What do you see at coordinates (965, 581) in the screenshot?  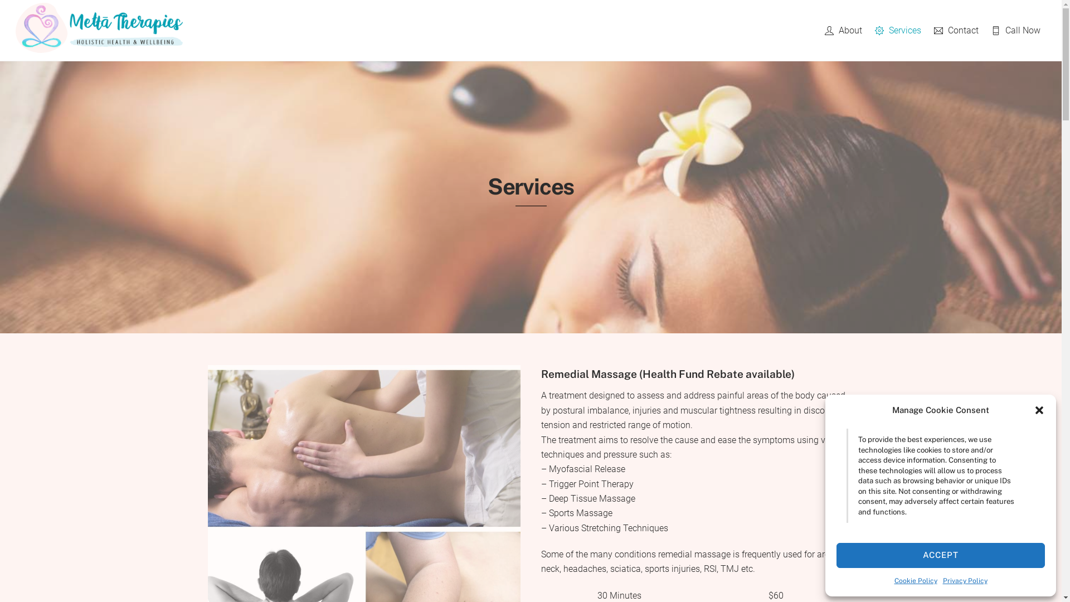 I see `Privacy Policy` at bounding box center [965, 581].